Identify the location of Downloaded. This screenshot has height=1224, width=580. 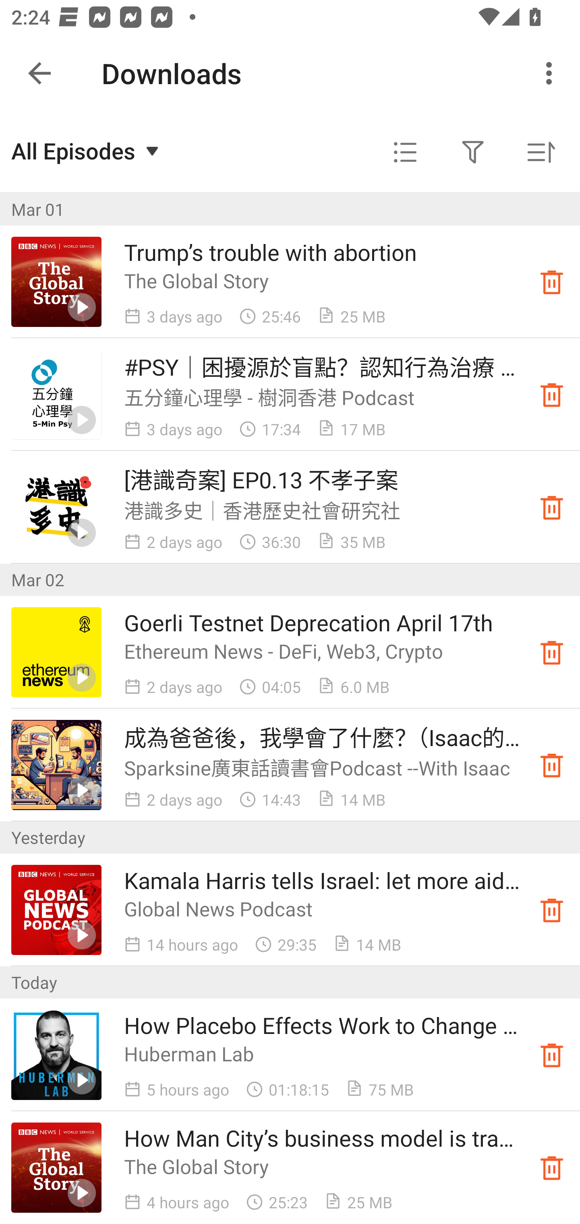
(552, 1055).